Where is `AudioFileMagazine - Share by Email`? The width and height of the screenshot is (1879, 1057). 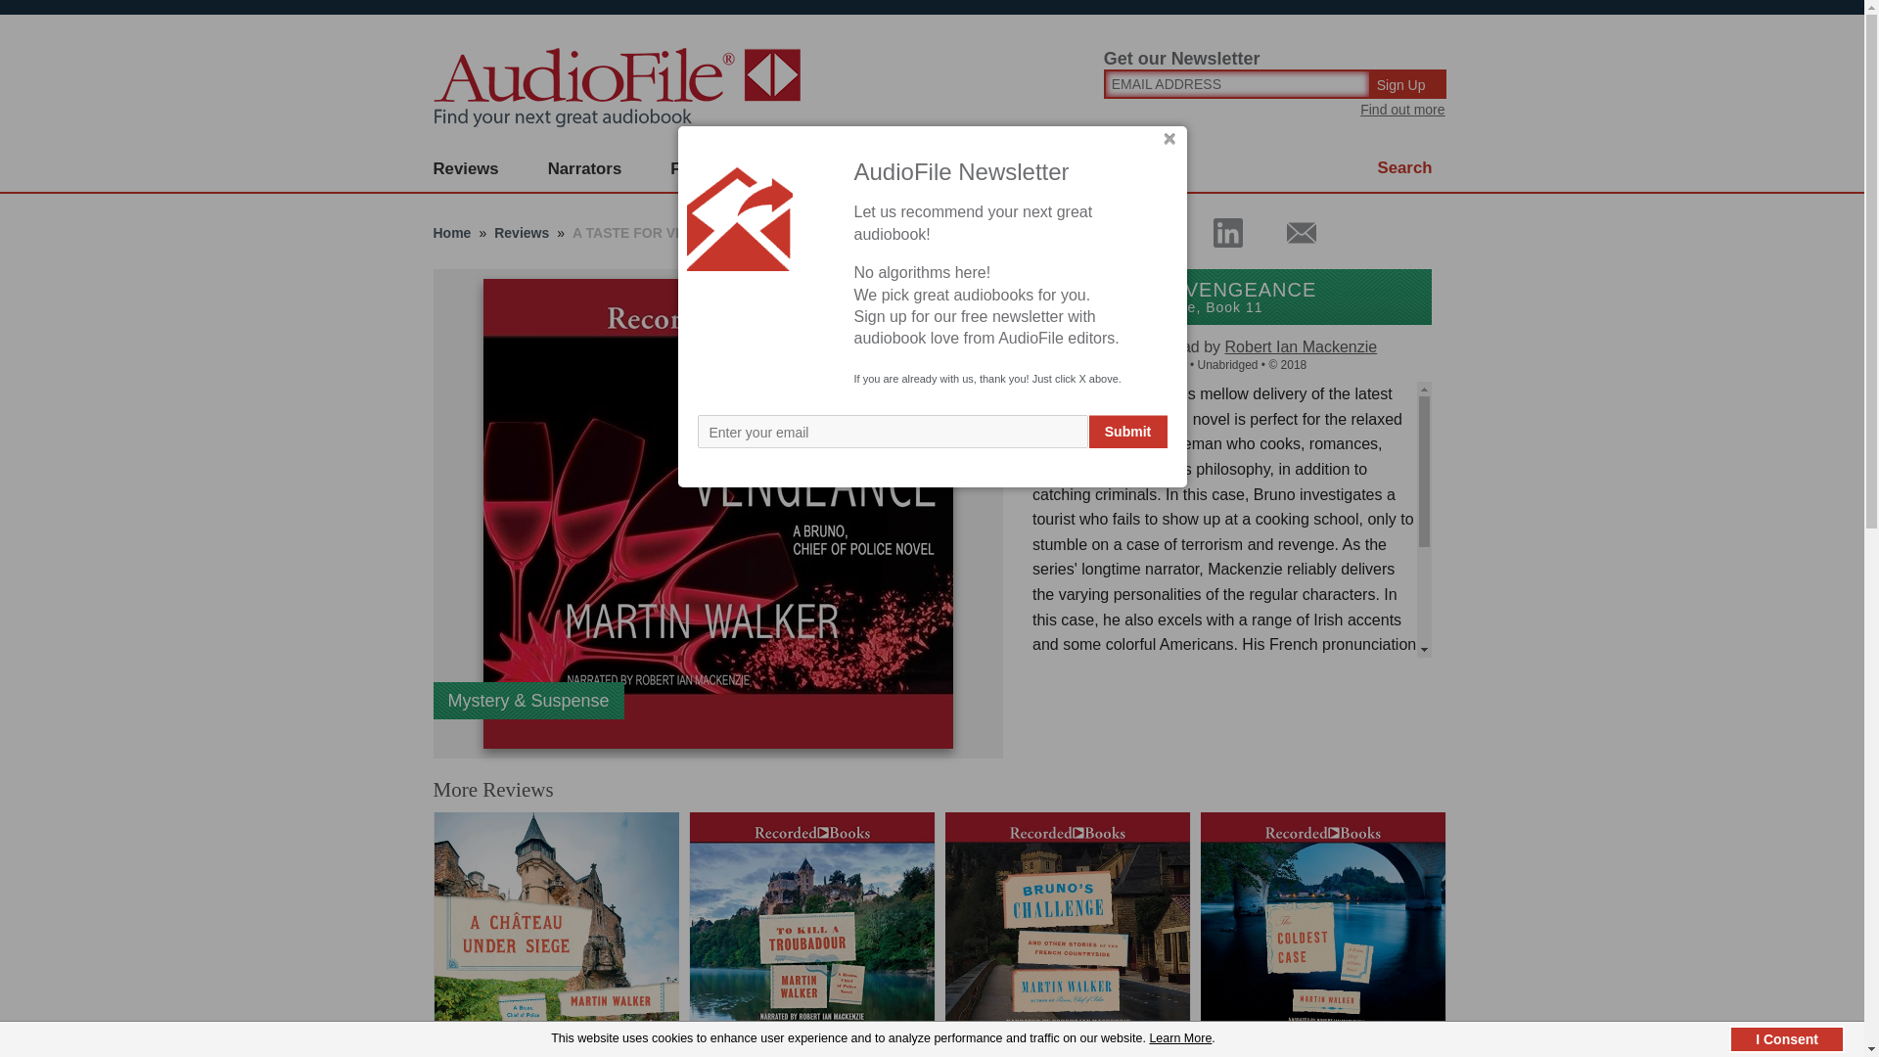 AudioFileMagazine - Share by Email is located at coordinates (1290, 233).